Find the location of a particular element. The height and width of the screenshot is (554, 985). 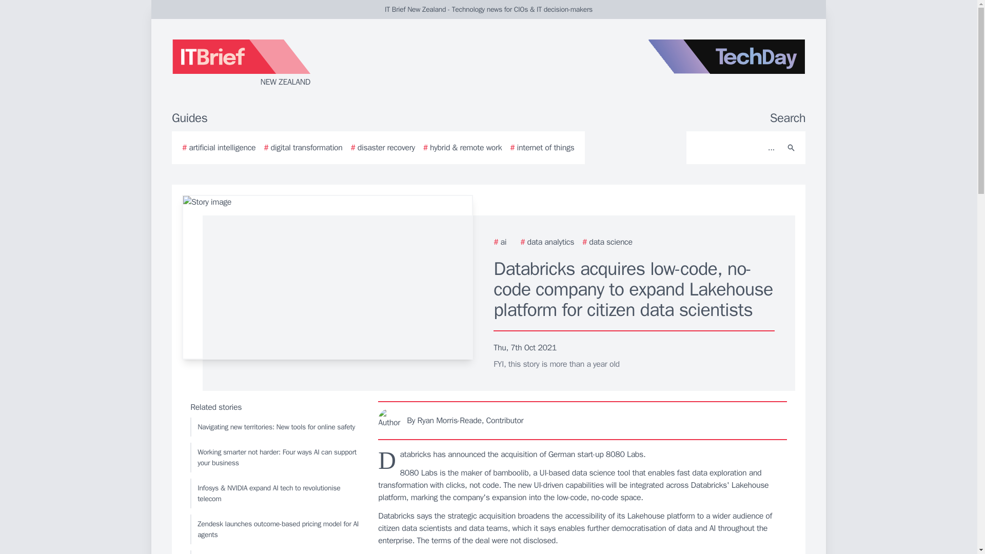

By Ryan Morris-Reade, Contributor is located at coordinates (583, 420).